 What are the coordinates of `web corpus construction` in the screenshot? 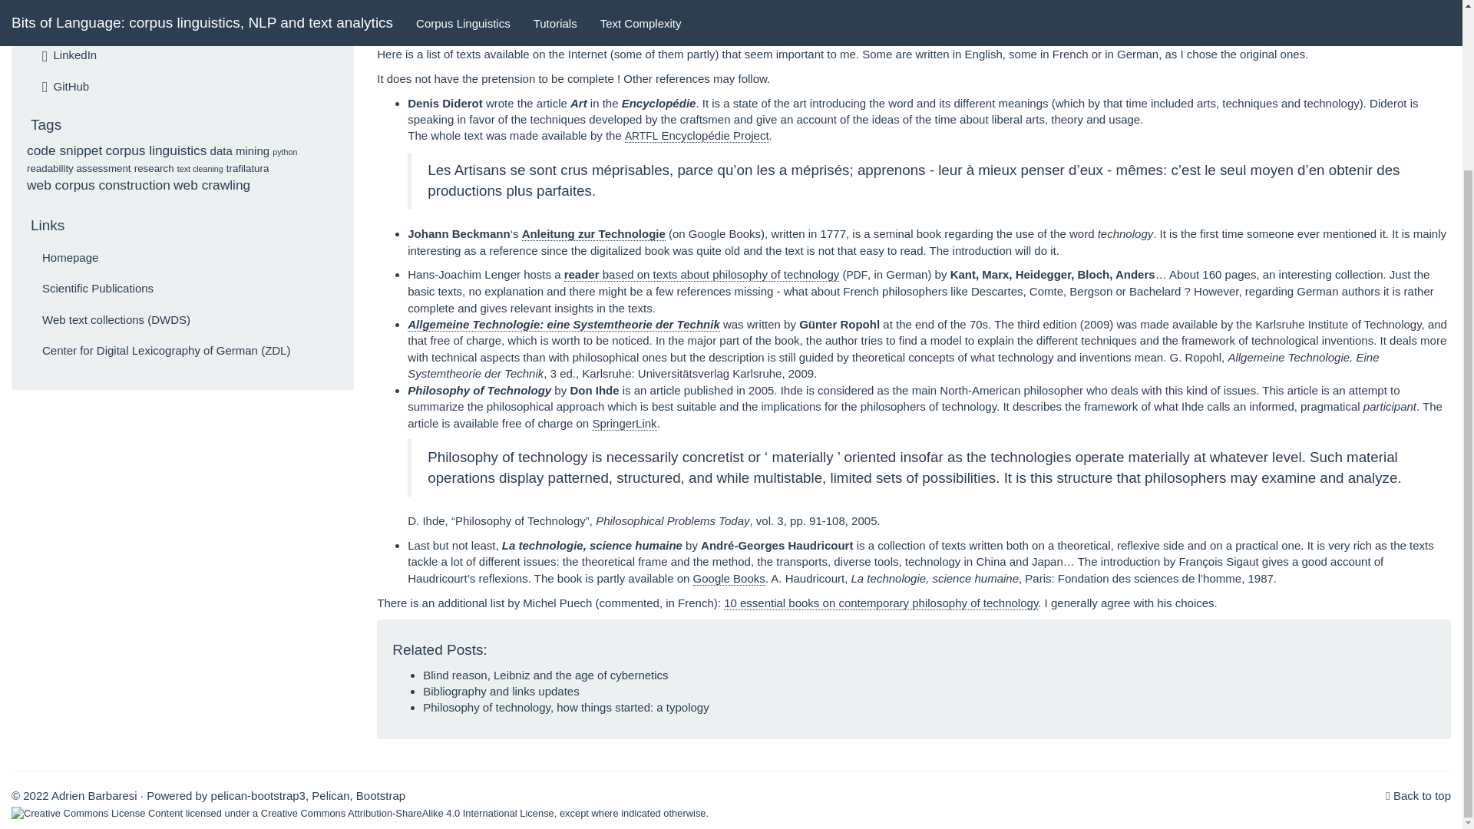 It's located at (98, 184).